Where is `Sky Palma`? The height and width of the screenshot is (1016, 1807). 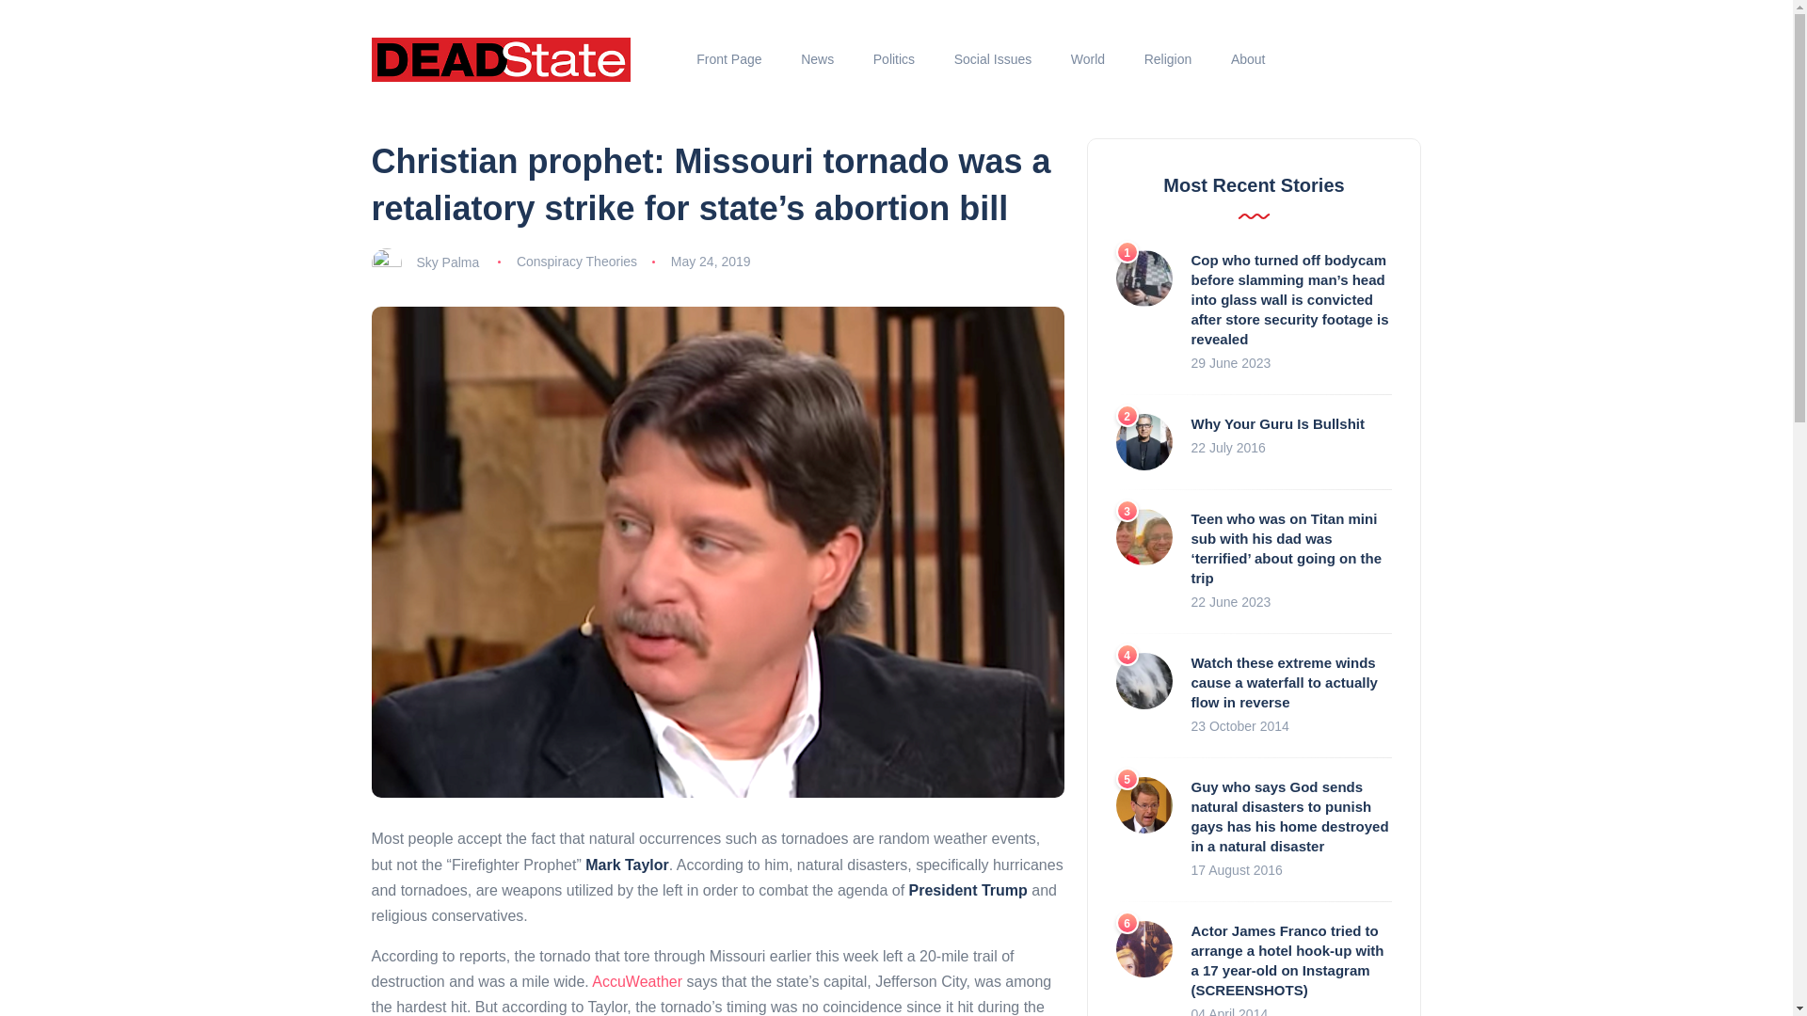 Sky Palma is located at coordinates (446, 262).